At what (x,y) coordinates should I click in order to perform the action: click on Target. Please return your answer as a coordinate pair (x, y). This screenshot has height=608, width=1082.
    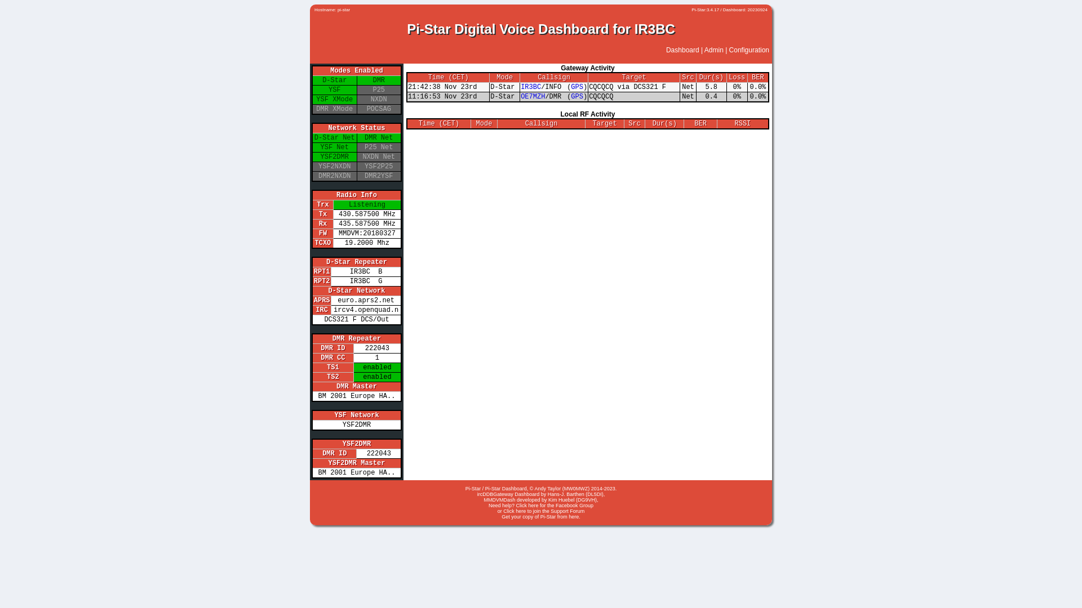
    Looking at the image, I should click on (635, 78).